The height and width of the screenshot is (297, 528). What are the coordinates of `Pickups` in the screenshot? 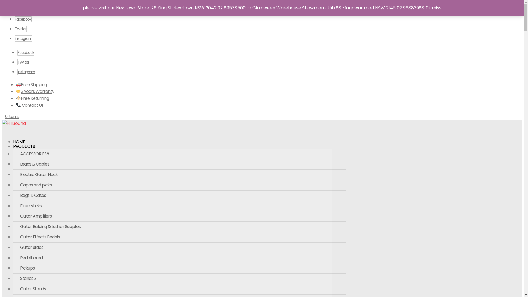 It's located at (180, 268).